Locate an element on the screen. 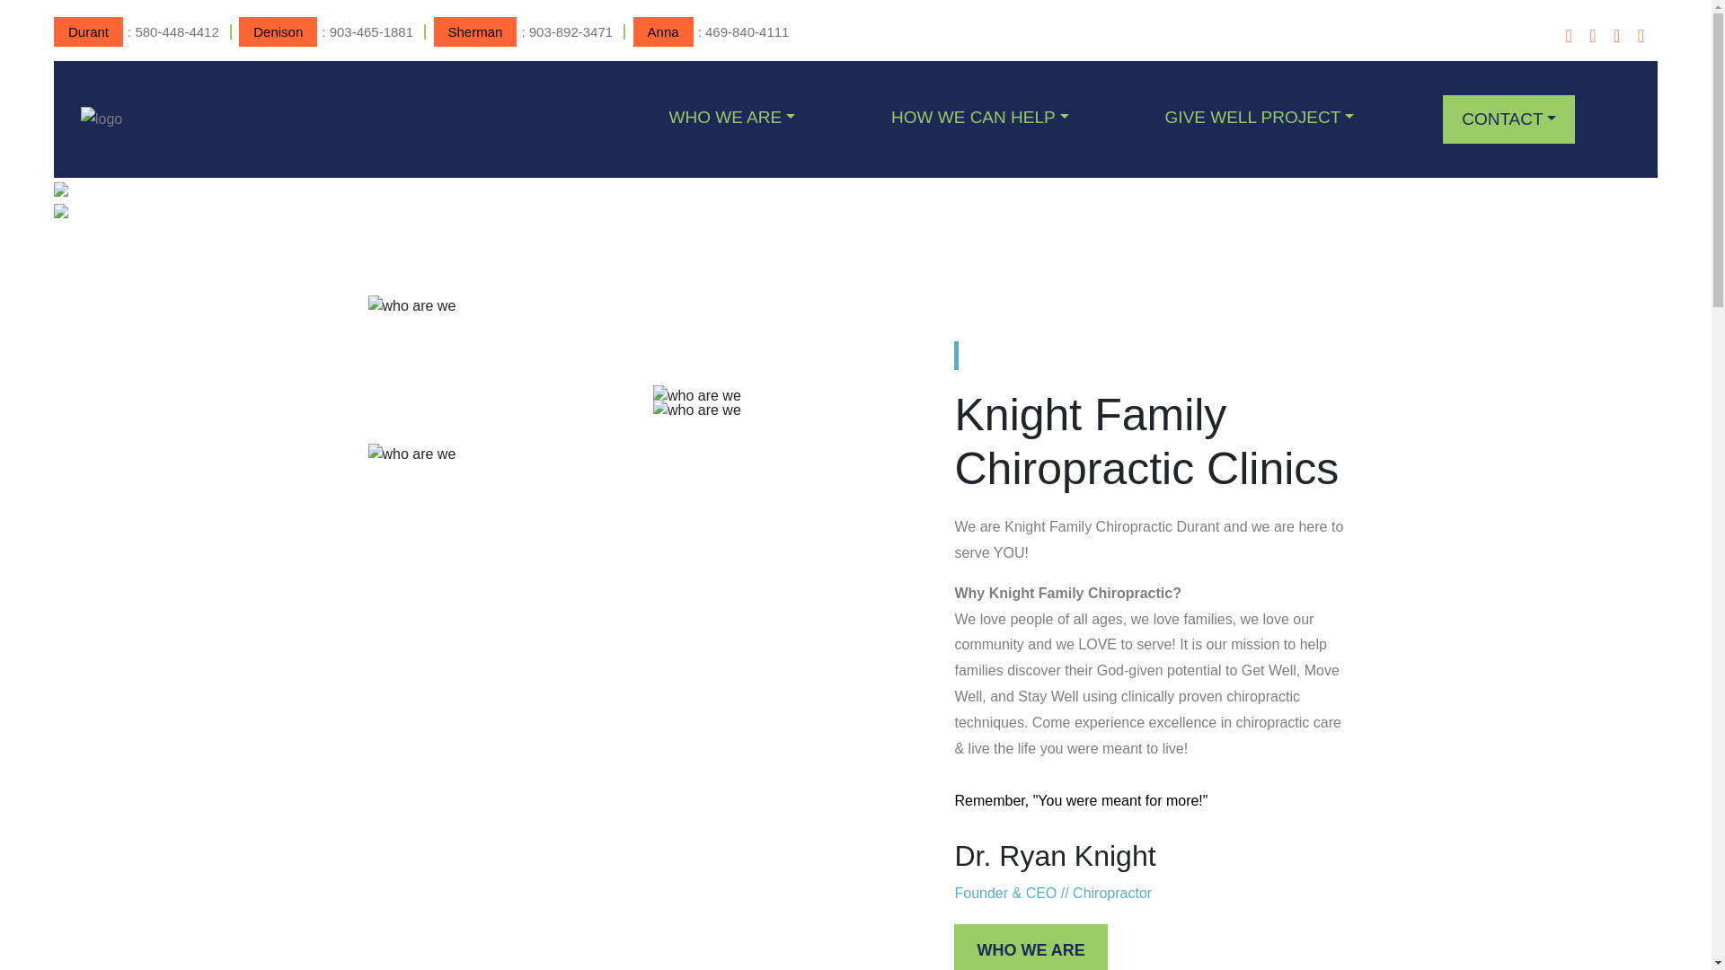 This screenshot has width=1725, height=970. Denison is located at coordinates (279, 31).